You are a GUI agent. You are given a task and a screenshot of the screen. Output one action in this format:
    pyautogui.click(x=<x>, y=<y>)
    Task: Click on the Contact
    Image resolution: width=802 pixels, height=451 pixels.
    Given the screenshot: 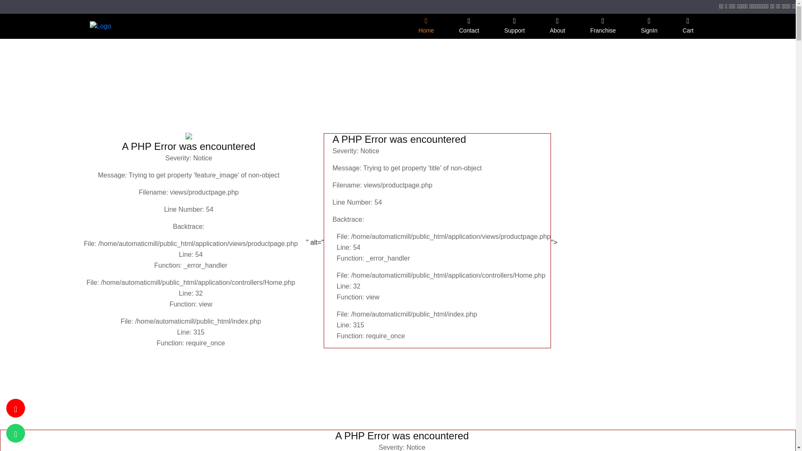 What is the action you would take?
    pyautogui.click(x=469, y=25)
    